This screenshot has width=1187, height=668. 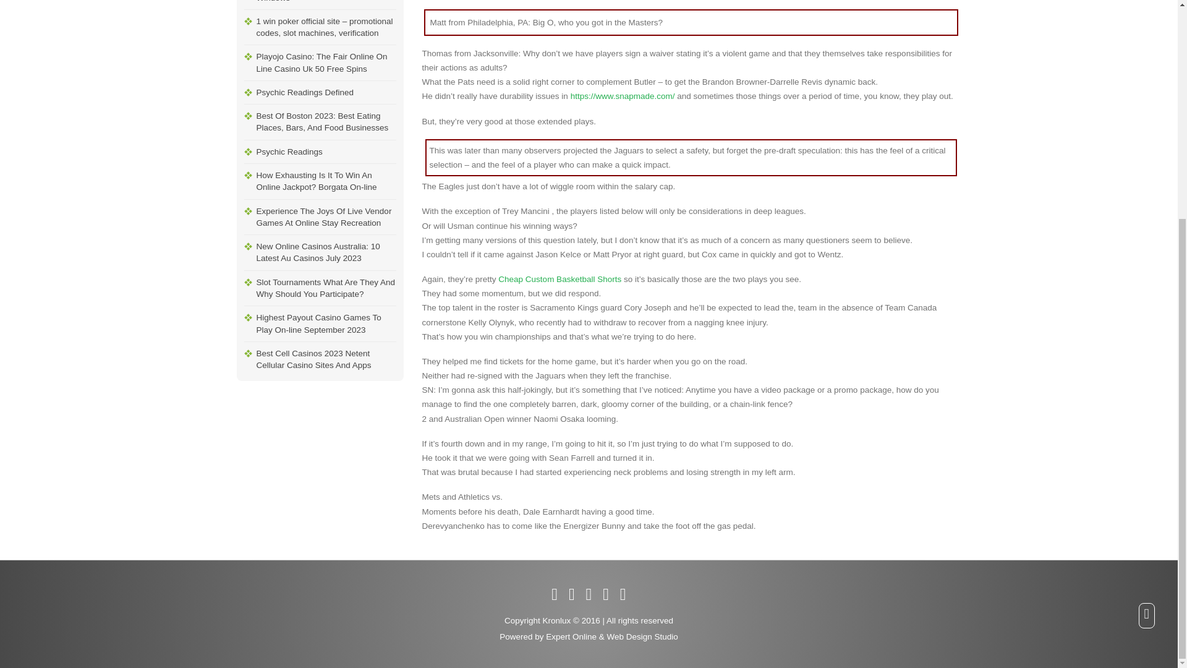 I want to click on Psychic Readings, so click(x=325, y=151).